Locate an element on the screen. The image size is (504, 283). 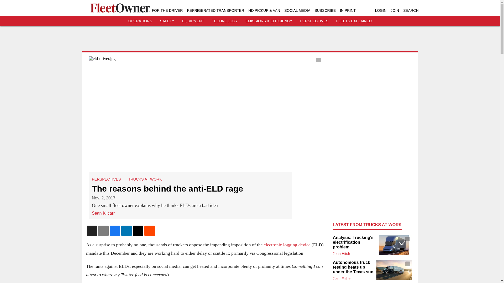
LOGIN is located at coordinates (381, 10).